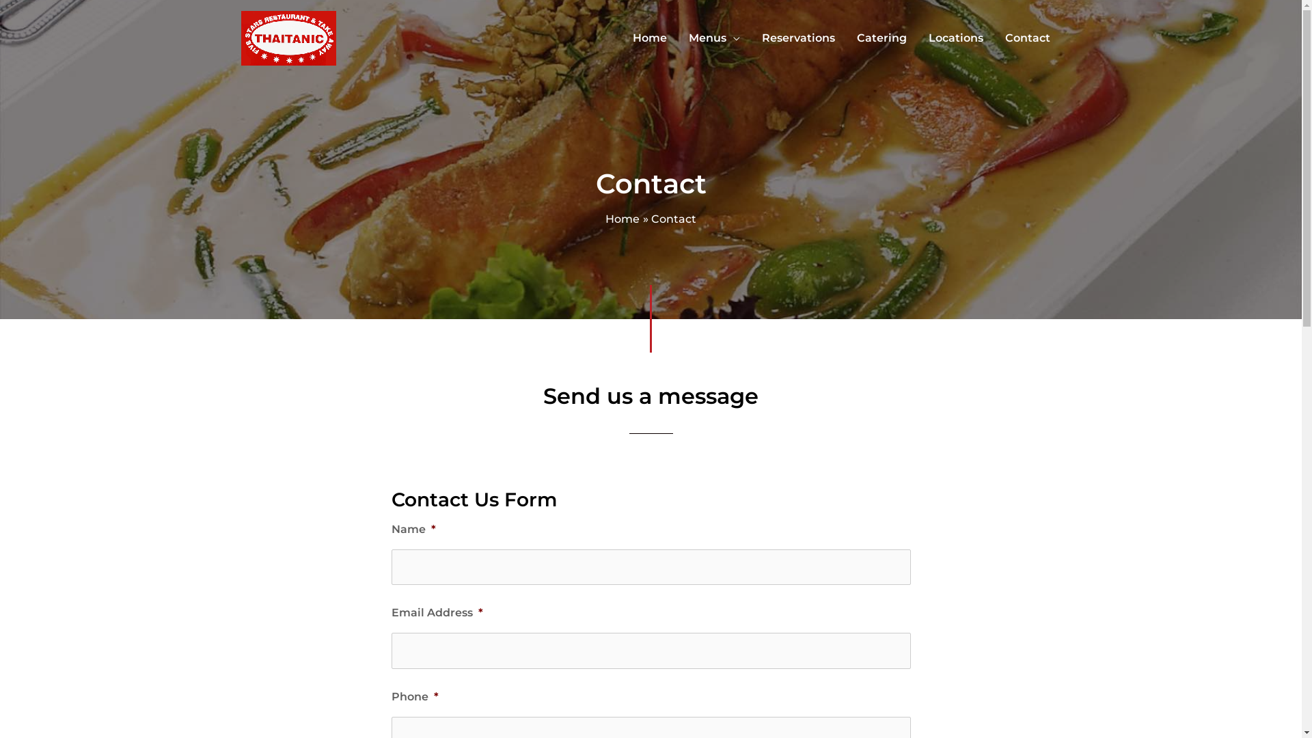 Image resolution: width=1312 pixels, height=738 pixels. What do you see at coordinates (798, 38) in the screenshot?
I see `Reservations` at bounding box center [798, 38].